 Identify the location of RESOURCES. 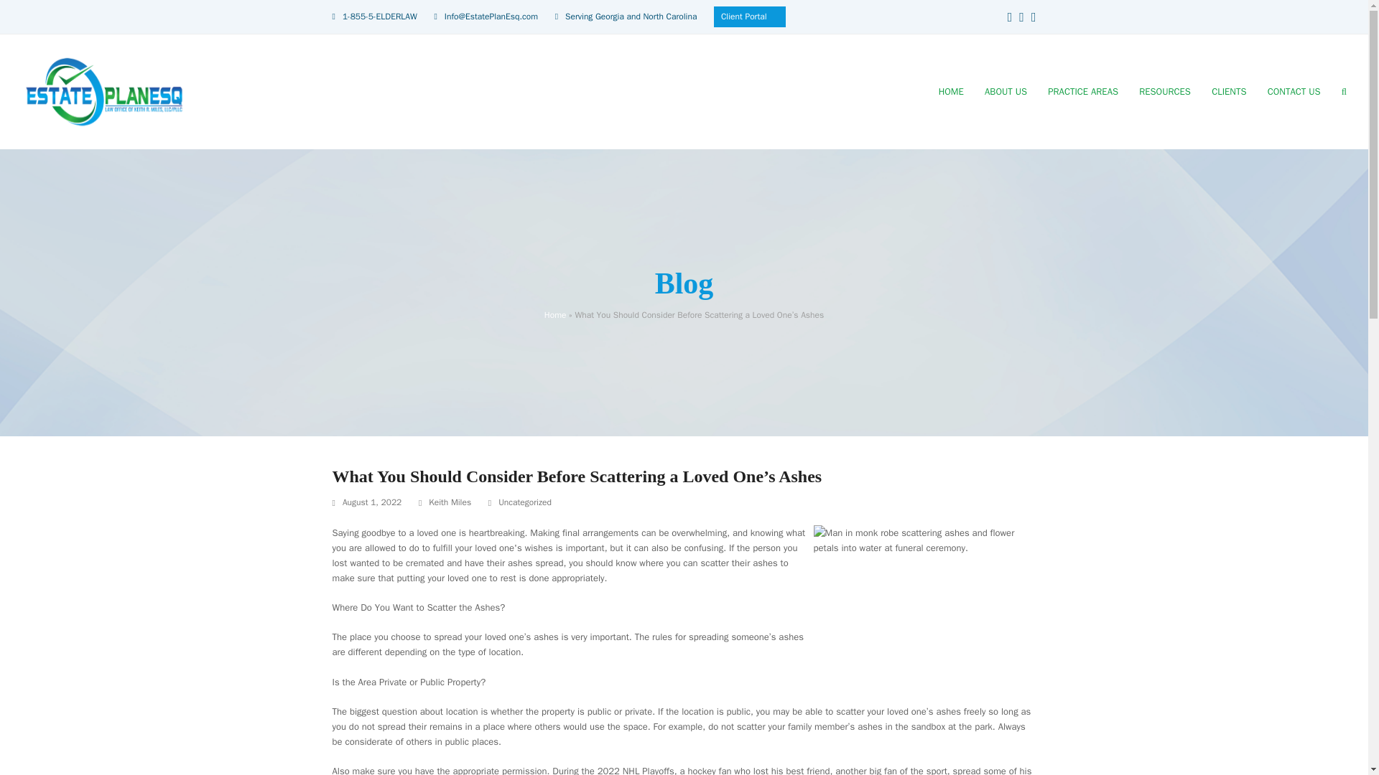
(1165, 92).